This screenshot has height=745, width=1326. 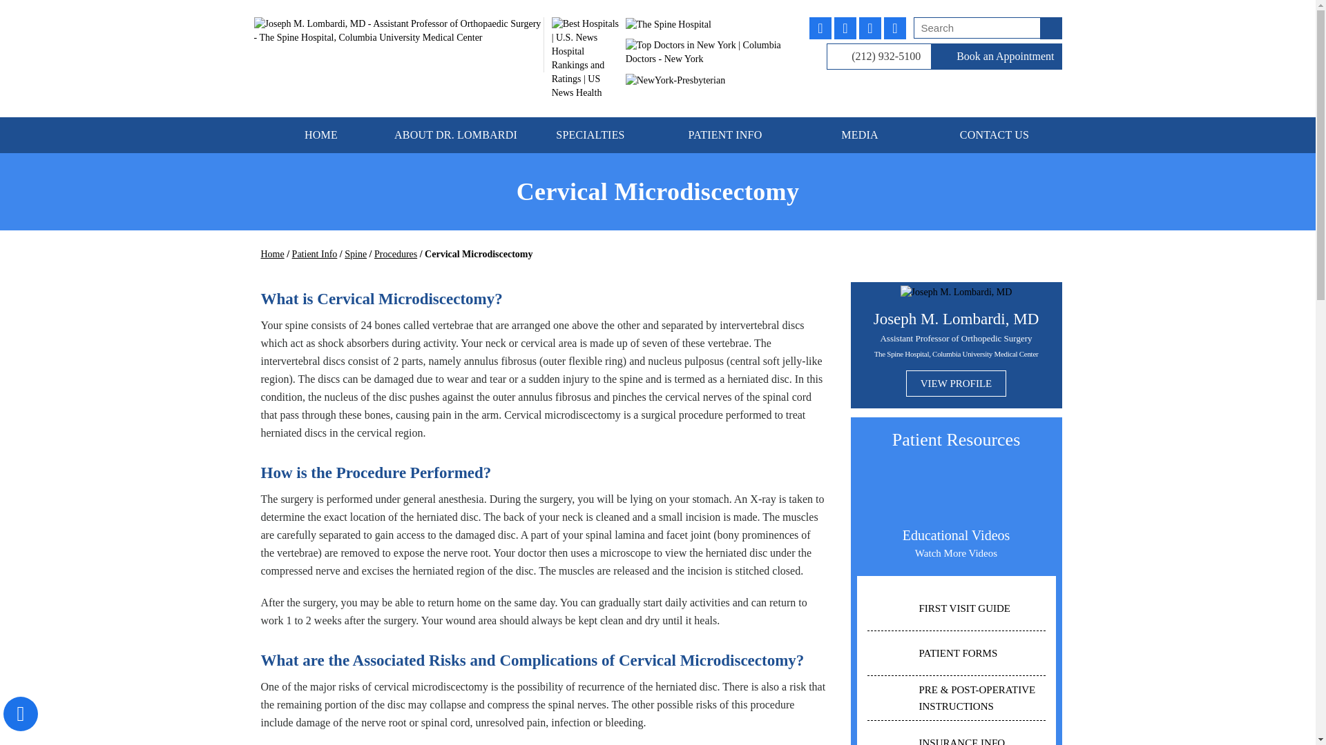 I want to click on PATIENT INFO, so click(x=724, y=135).